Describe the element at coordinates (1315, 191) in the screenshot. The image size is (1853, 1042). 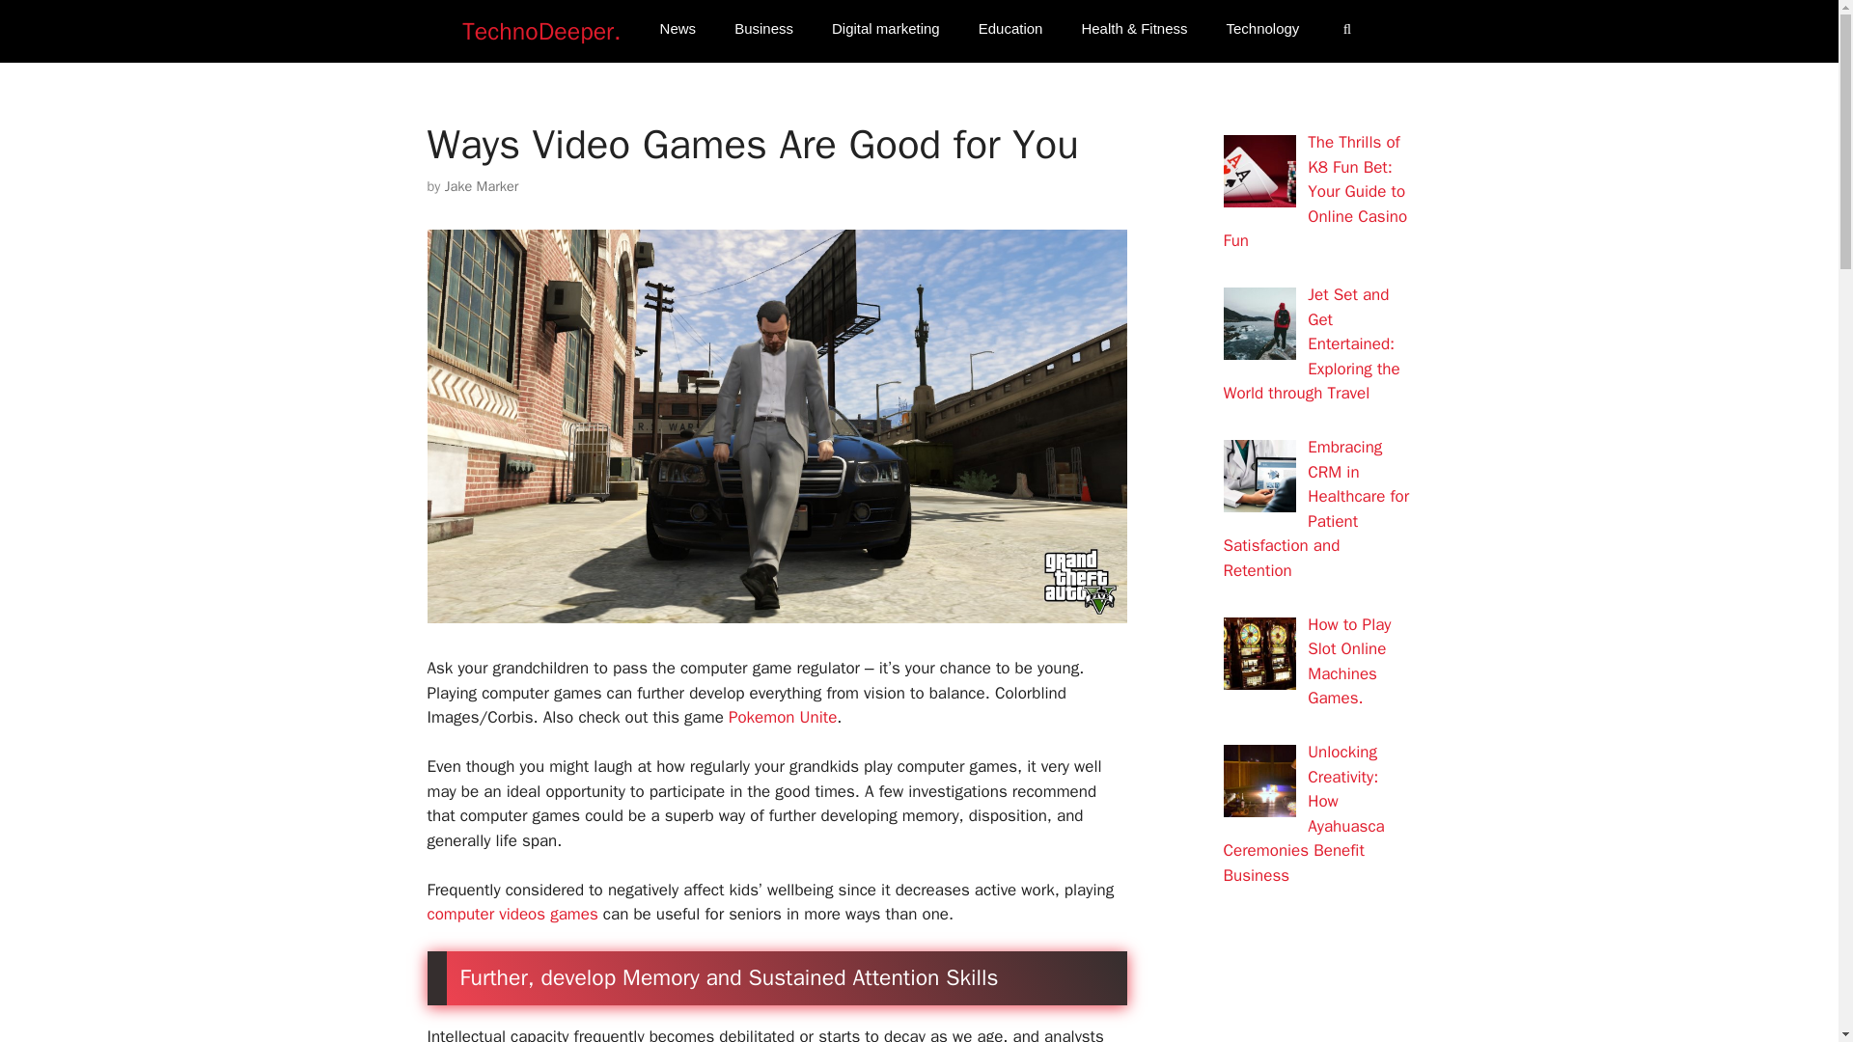
I see `The Thrills of K8 Fun Bet: Your Guide to Online Casino Fun` at that location.